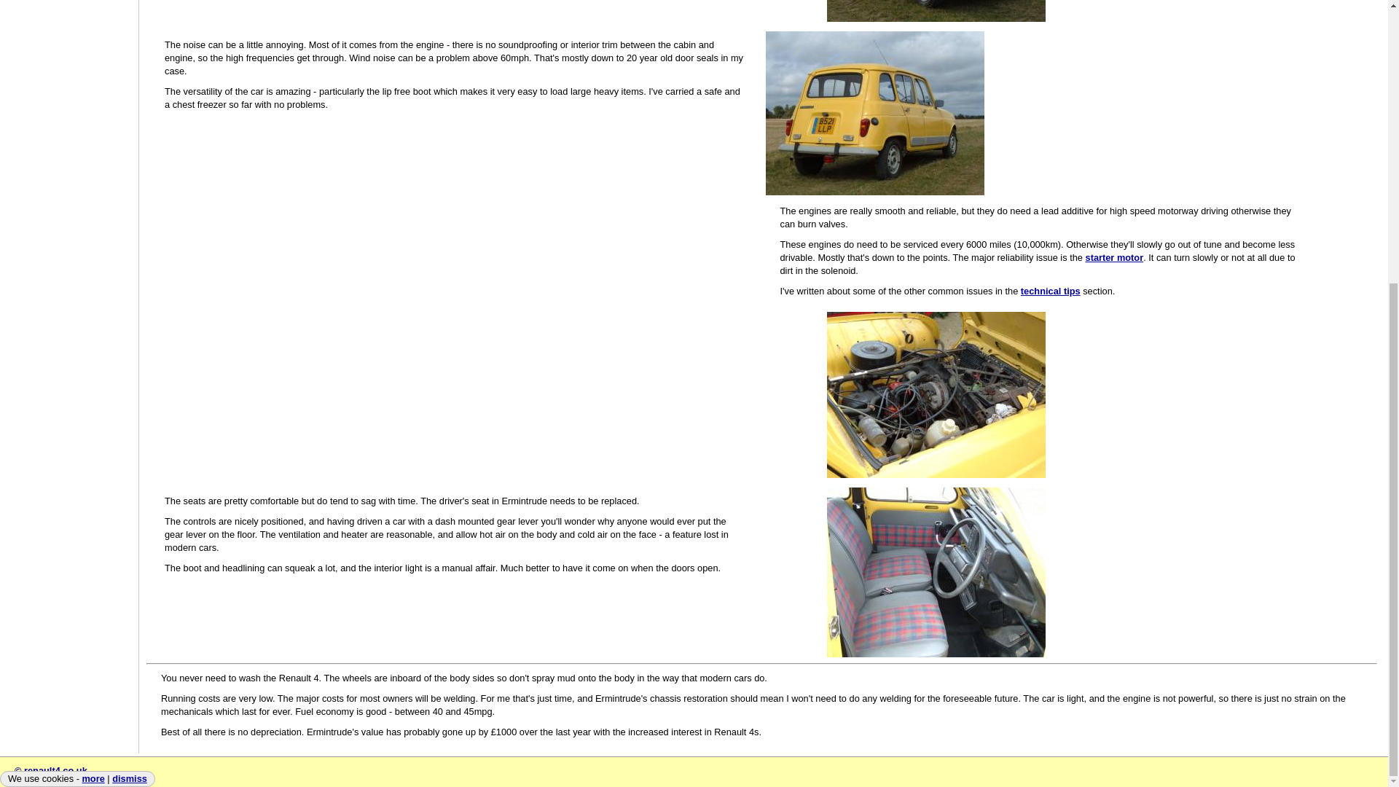 This screenshot has height=787, width=1399. What do you see at coordinates (1051, 291) in the screenshot?
I see `technical tips` at bounding box center [1051, 291].